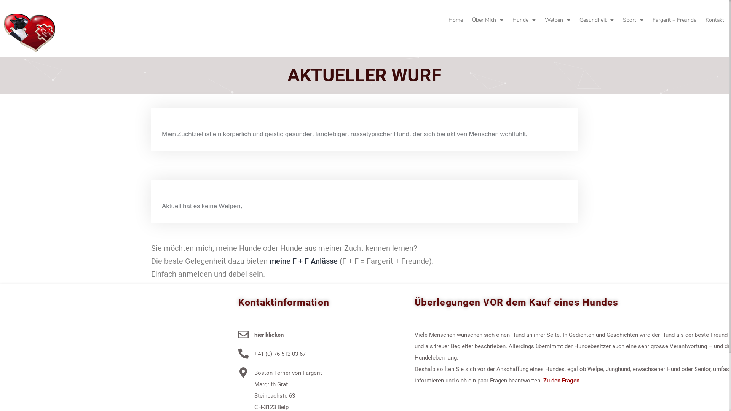 Image resolution: width=731 pixels, height=411 pixels. I want to click on Home, so click(456, 20).